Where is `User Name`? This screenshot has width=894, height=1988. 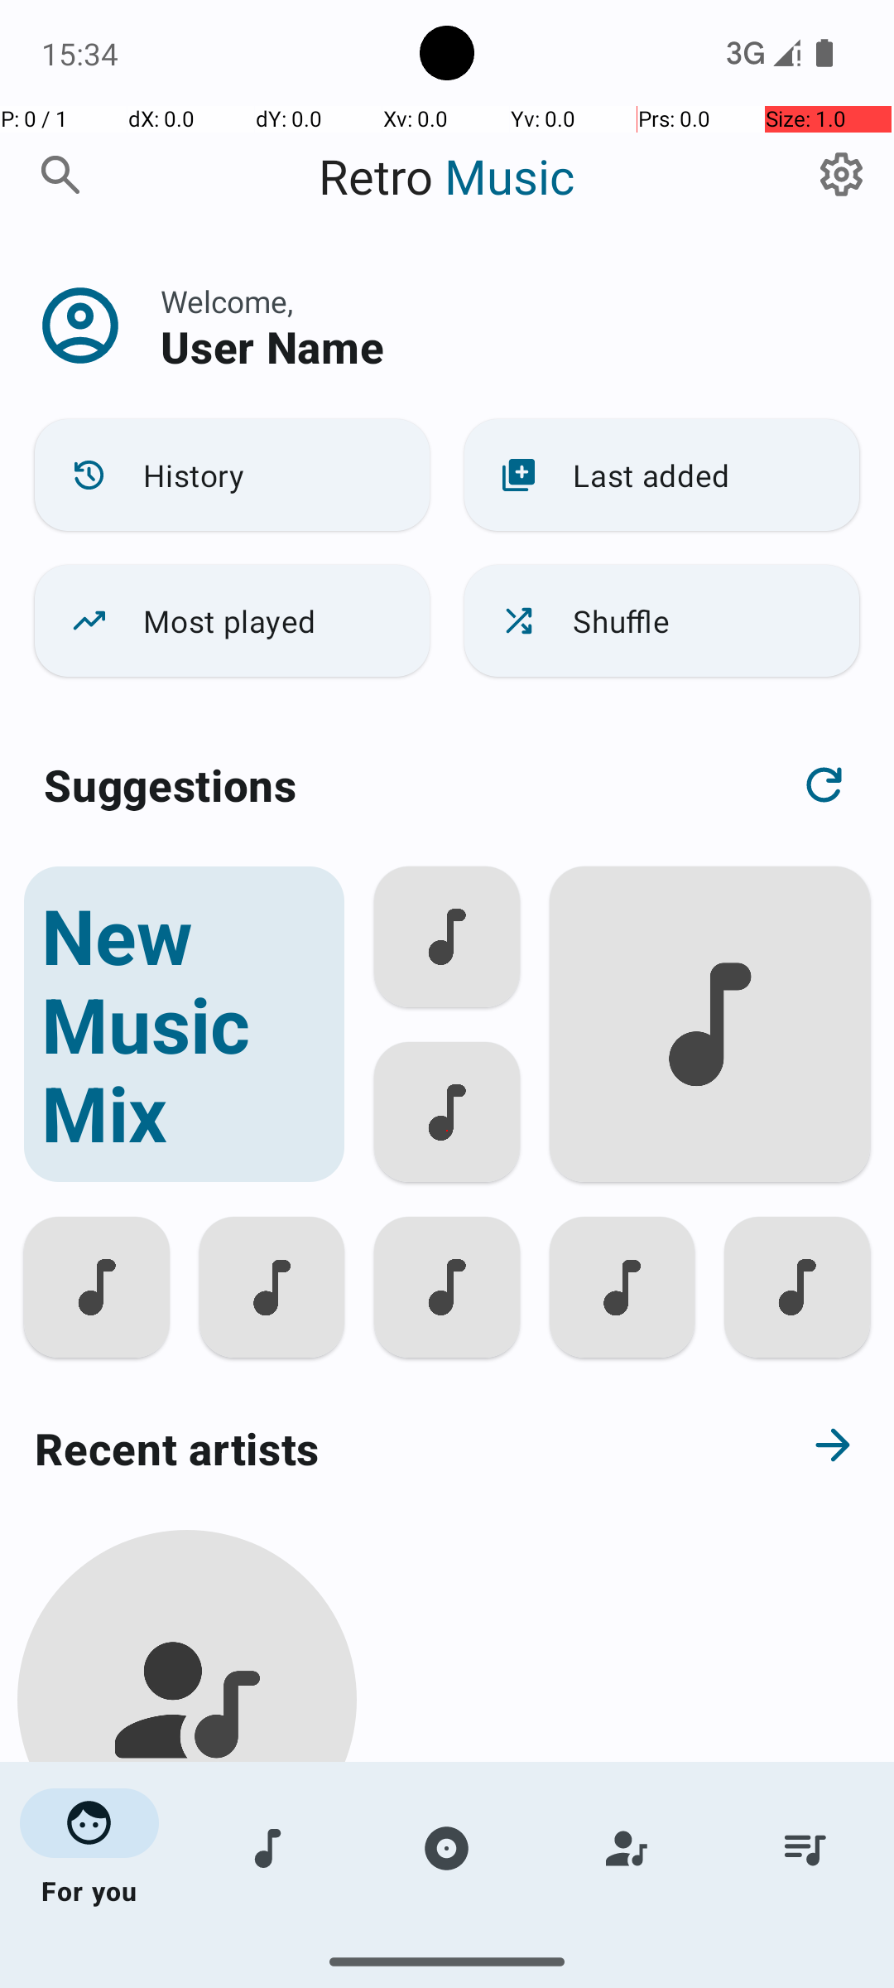 User Name is located at coordinates (272, 346).